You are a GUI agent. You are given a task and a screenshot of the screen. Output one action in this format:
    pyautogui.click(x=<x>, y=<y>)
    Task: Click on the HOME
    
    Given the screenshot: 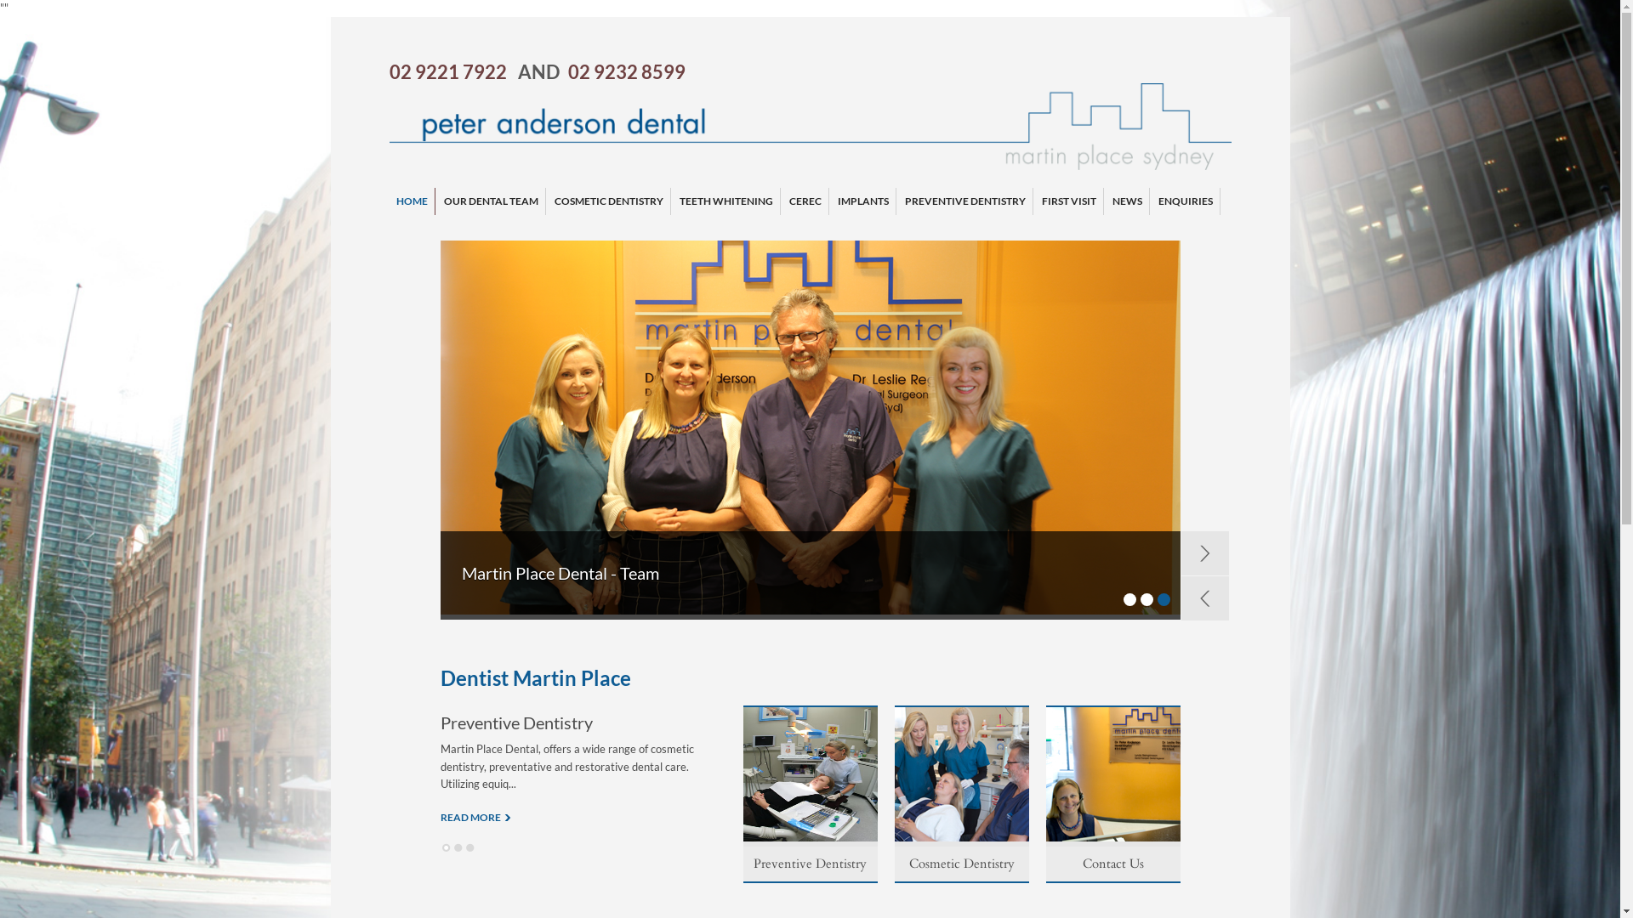 What is the action you would take?
    pyautogui.click(x=412, y=201)
    